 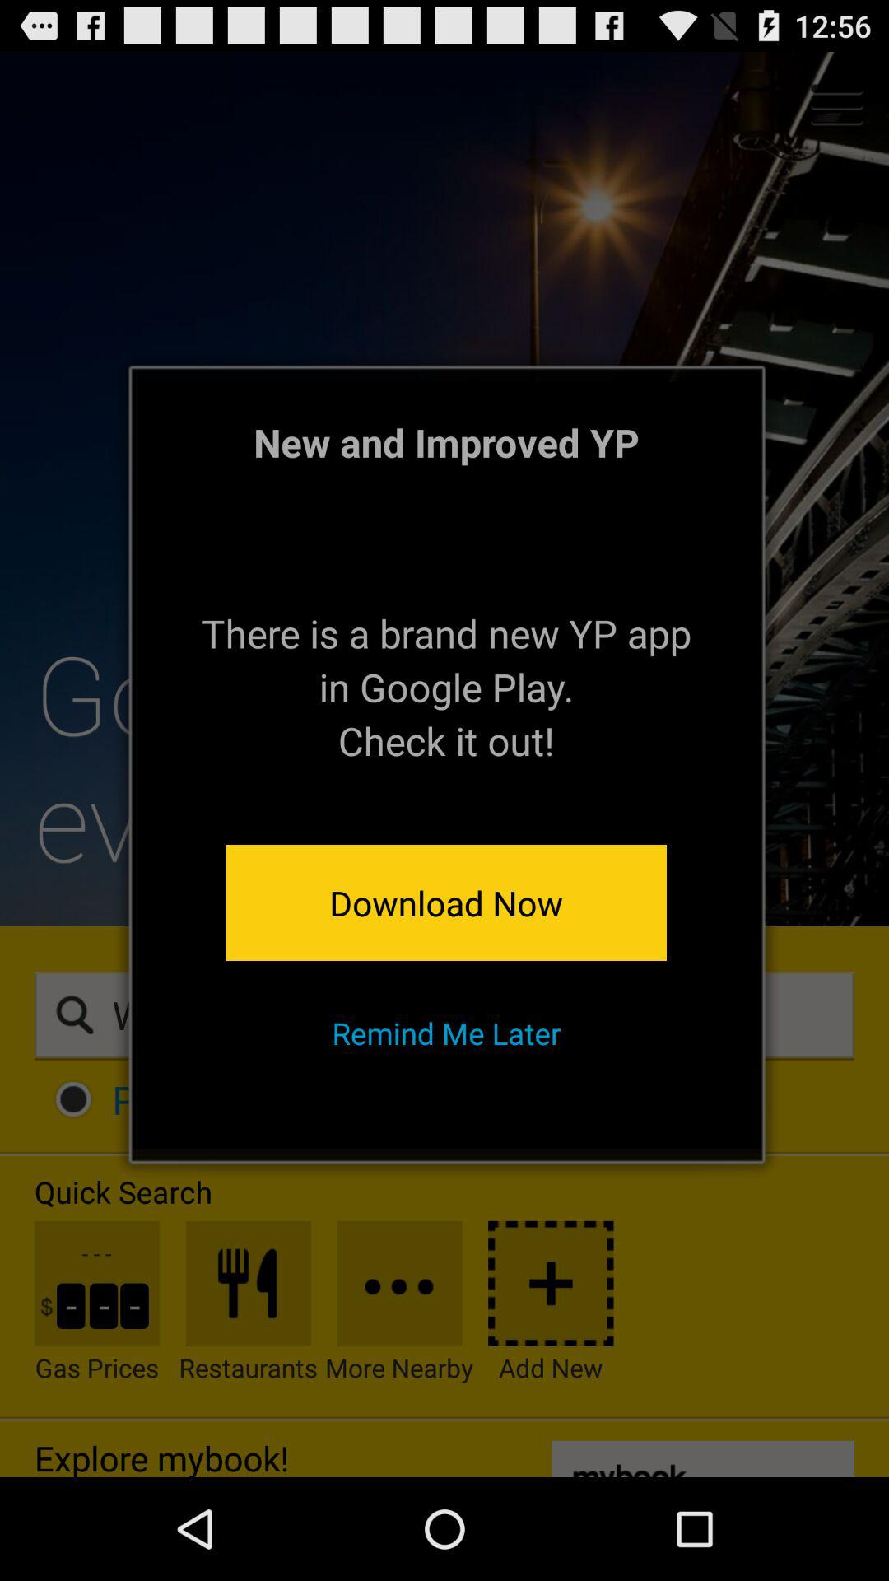 I want to click on scroll until download now button, so click(x=446, y=902).